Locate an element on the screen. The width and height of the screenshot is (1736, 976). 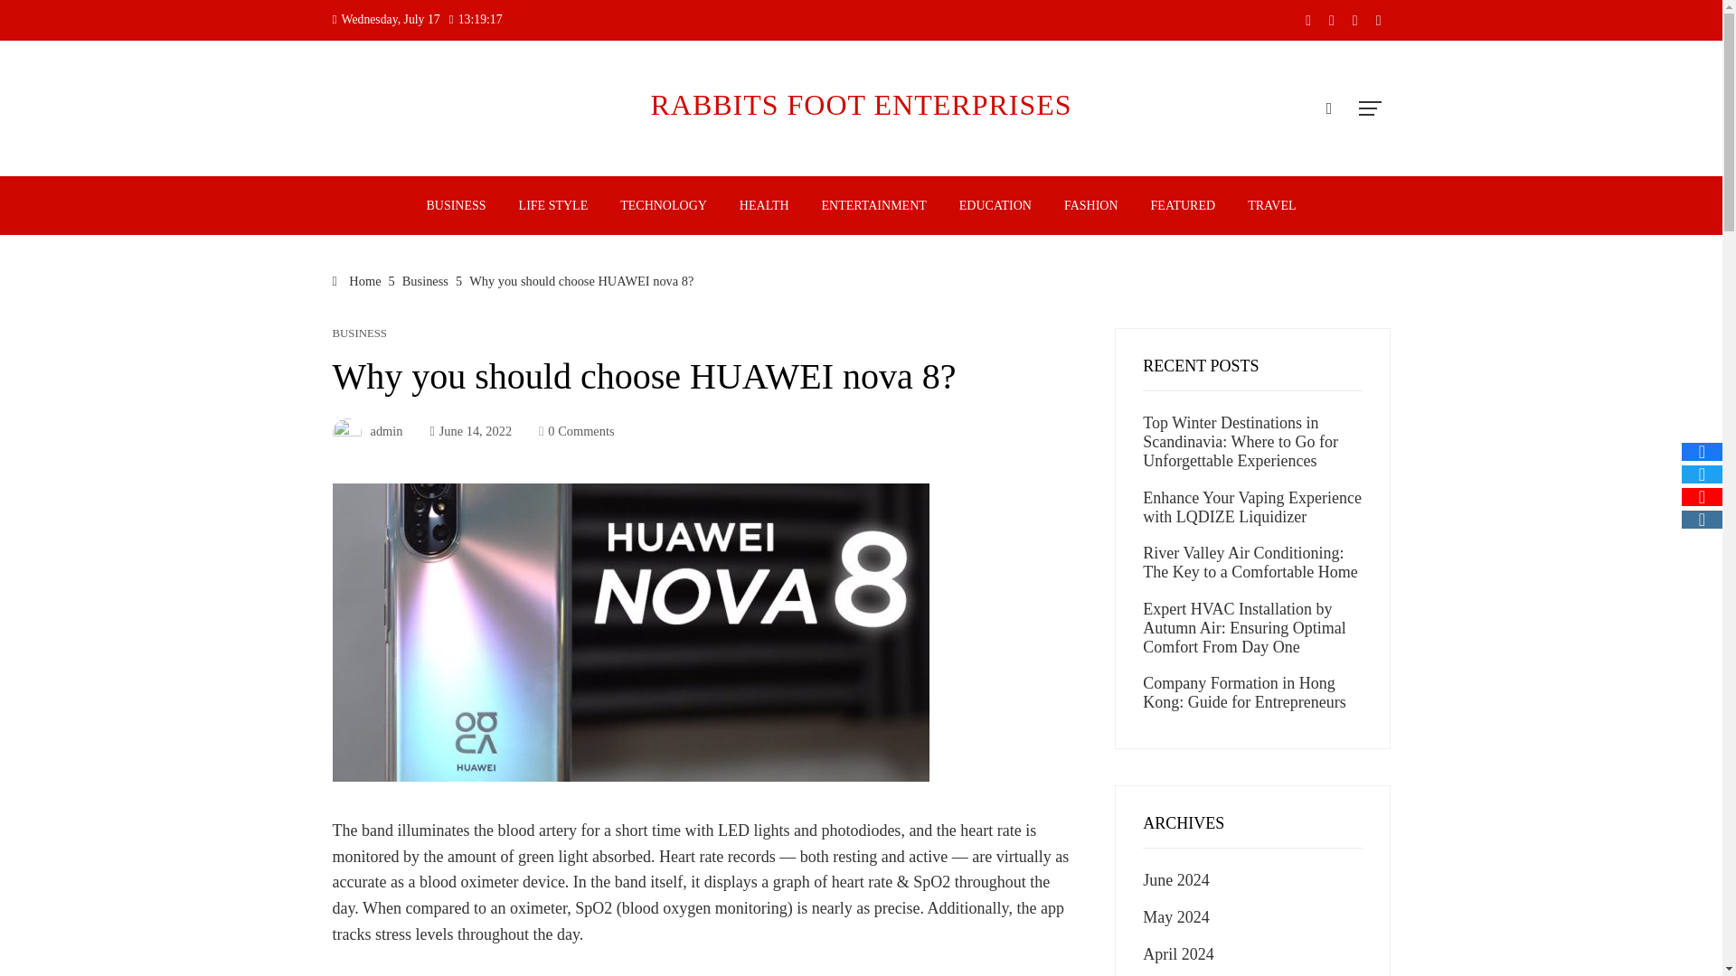
LIFE STYLE is located at coordinates (553, 206).